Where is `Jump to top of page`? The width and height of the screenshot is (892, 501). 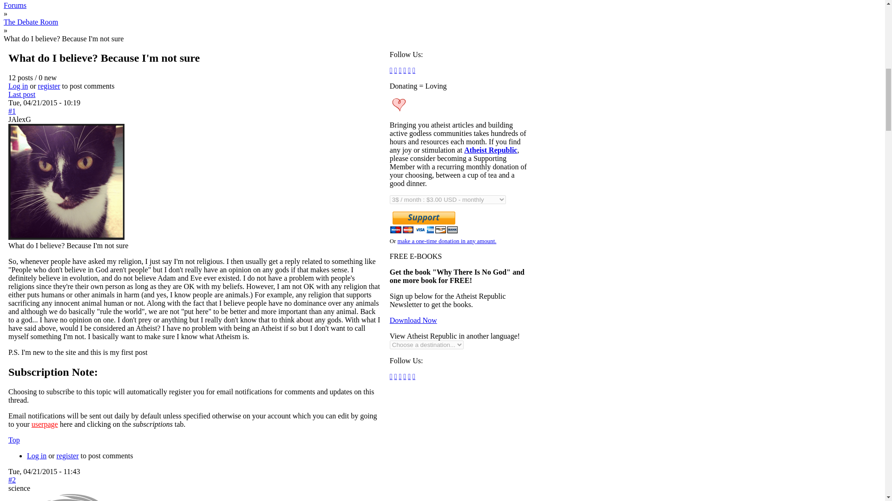
Jump to top of page is located at coordinates (14, 440).